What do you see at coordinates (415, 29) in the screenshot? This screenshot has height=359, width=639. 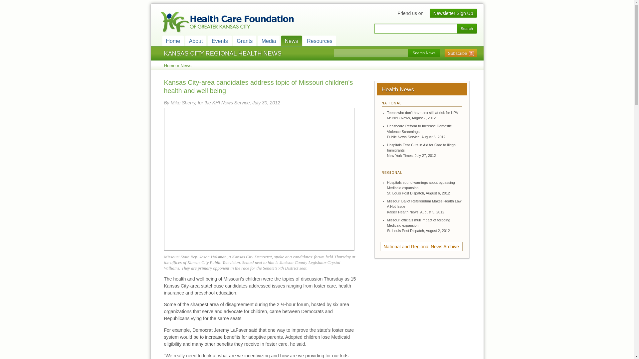 I see `Enter the terms you wish to search for.` at bounding box center [415, 29].